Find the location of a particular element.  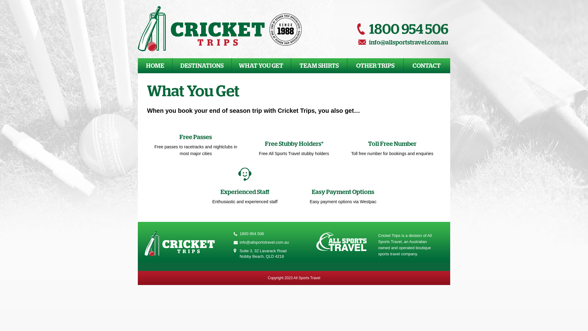

CONTACT is located at coordinates (427, 66).